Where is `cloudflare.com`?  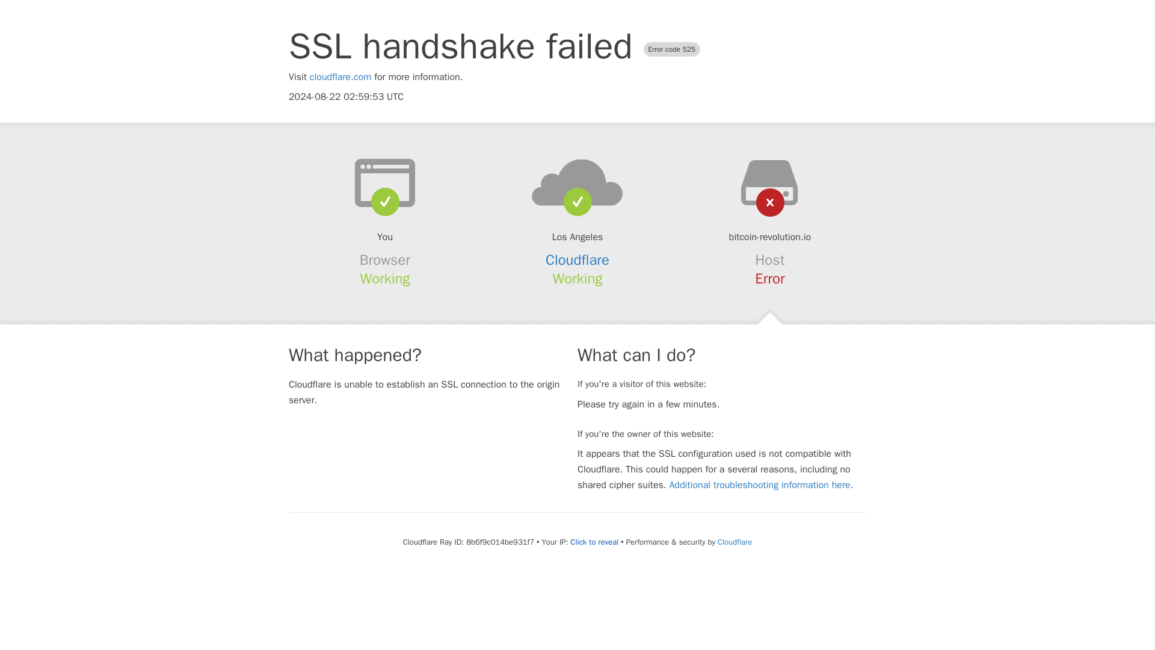 cloudflare.com is located at coordinates (340, 77).